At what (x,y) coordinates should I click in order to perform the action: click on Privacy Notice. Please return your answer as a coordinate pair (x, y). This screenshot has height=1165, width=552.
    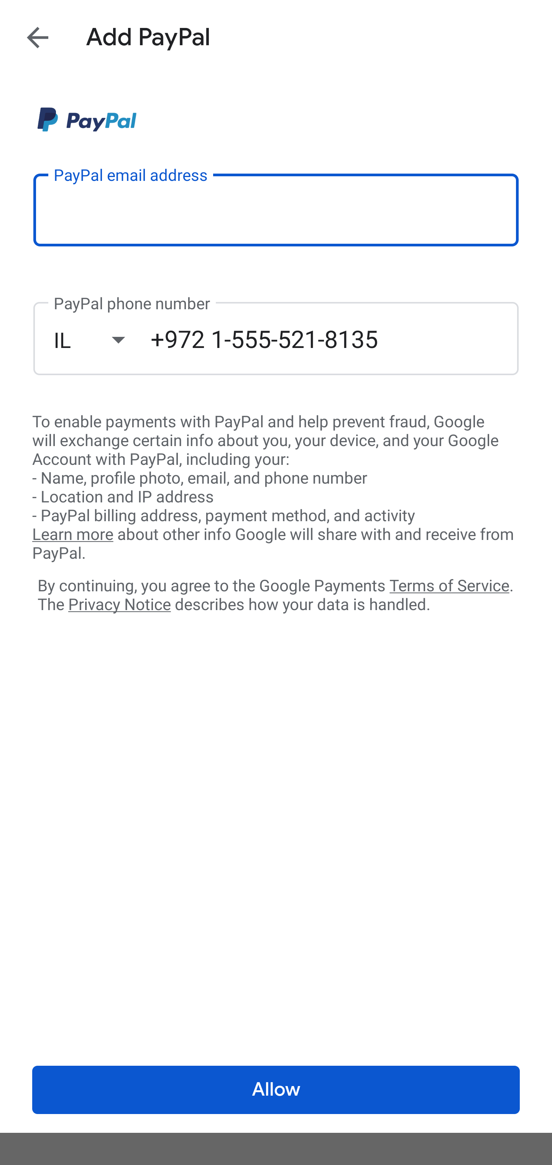
    Looking at the image, I should click on (119, 605).